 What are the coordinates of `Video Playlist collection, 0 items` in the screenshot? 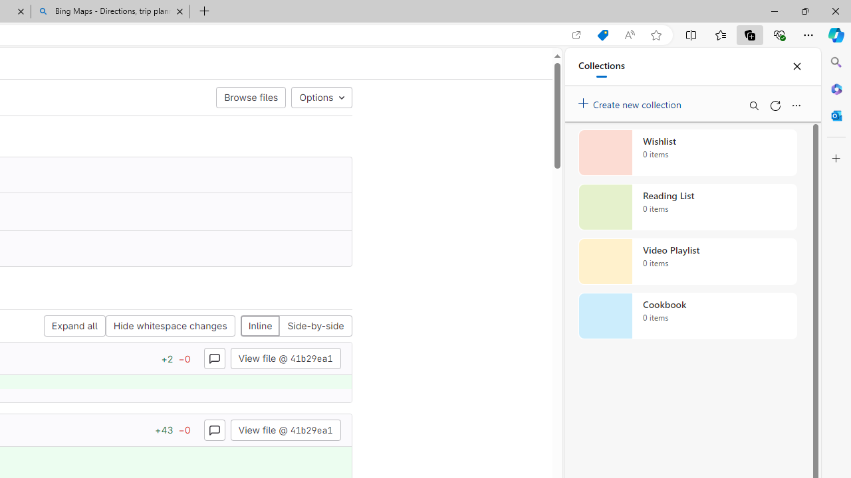 It's located at (687, 262).